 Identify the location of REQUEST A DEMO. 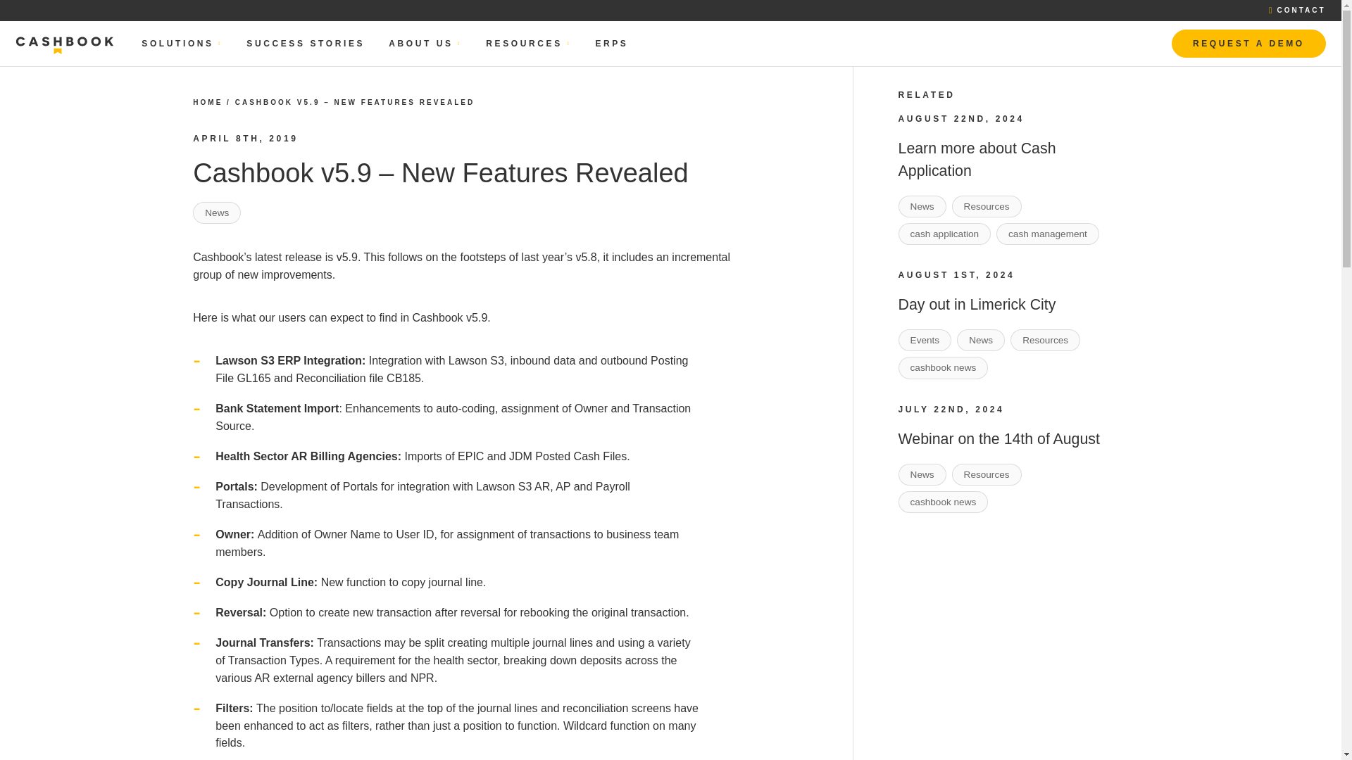
(1248, 44).